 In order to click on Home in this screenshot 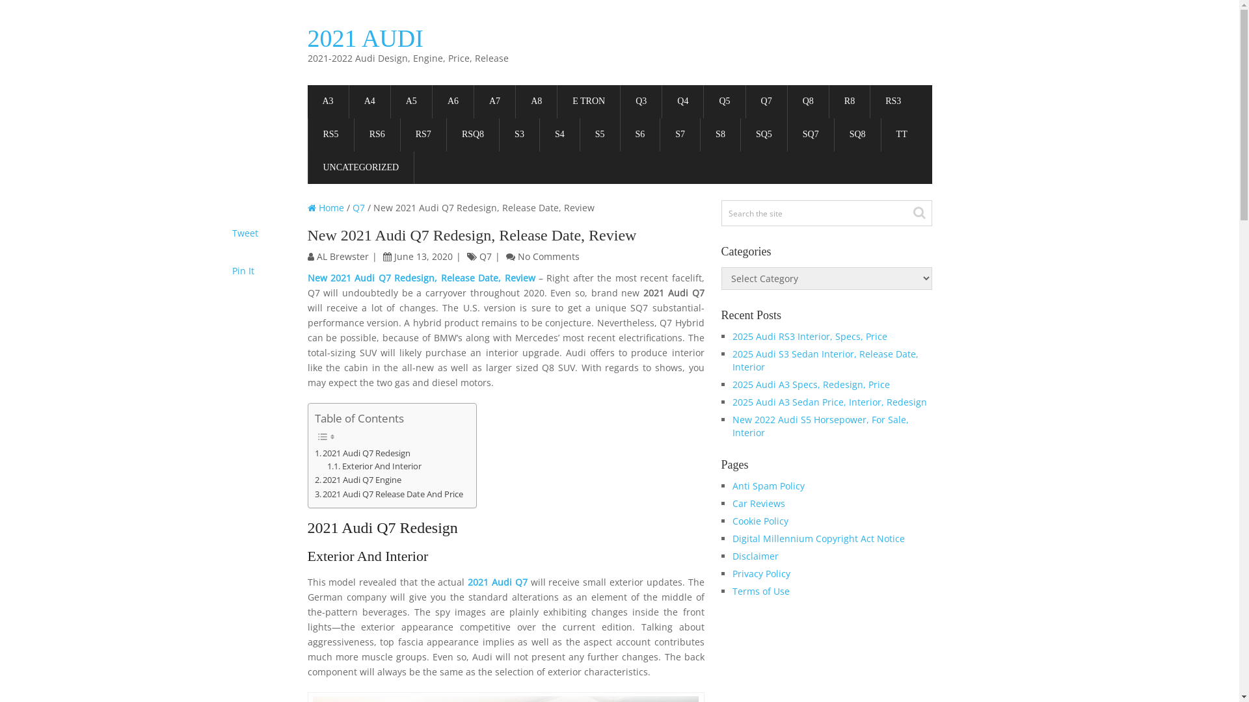, I will do `click(325, 208)`.